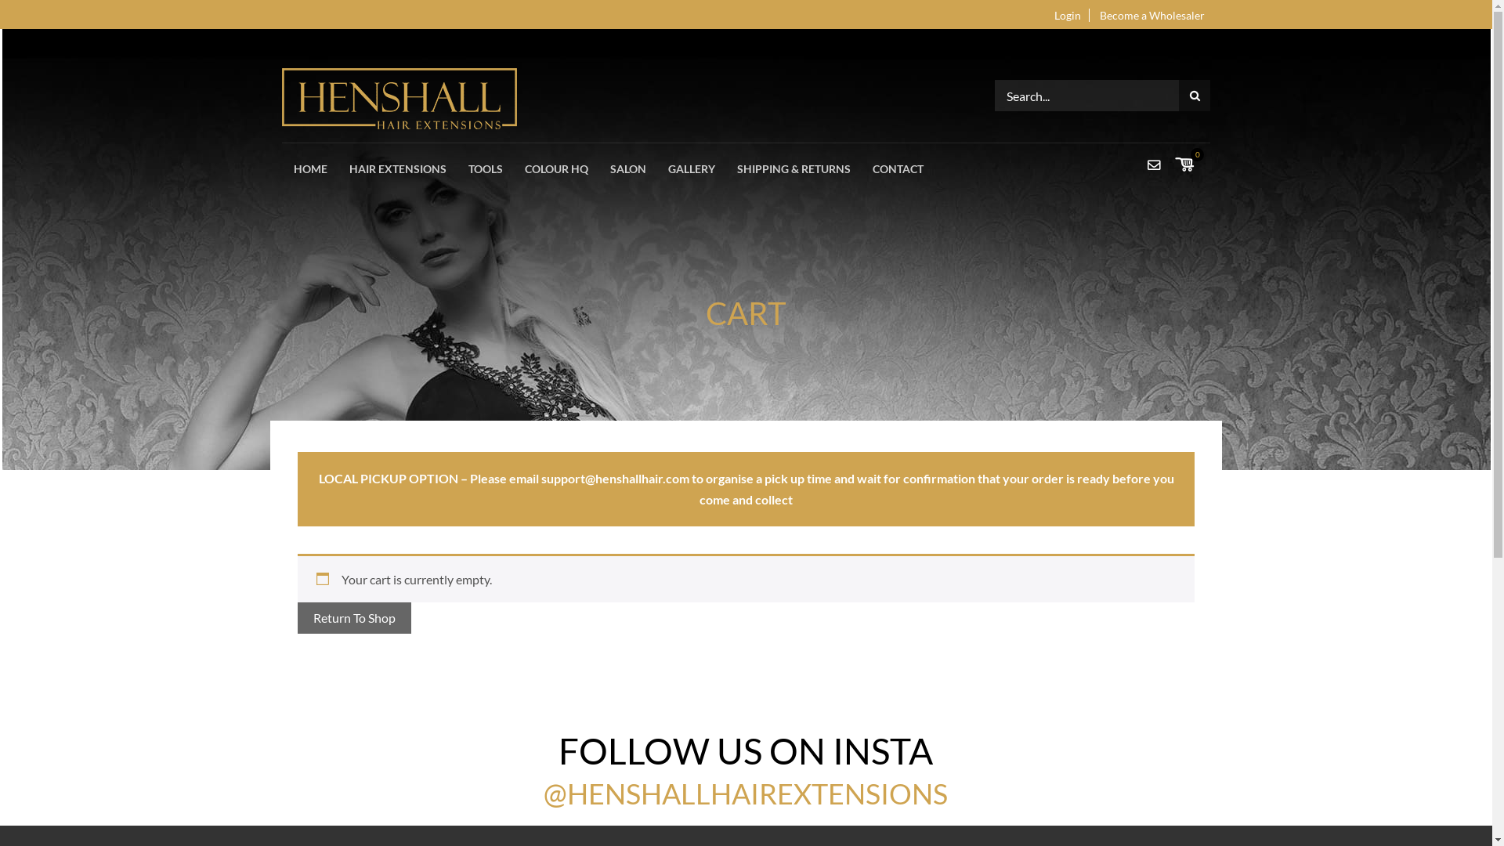 This screenshot has height=846, width=1504. Describe the element at coordinates (628, 169) in the screenshot. I see `SALON` at that location.